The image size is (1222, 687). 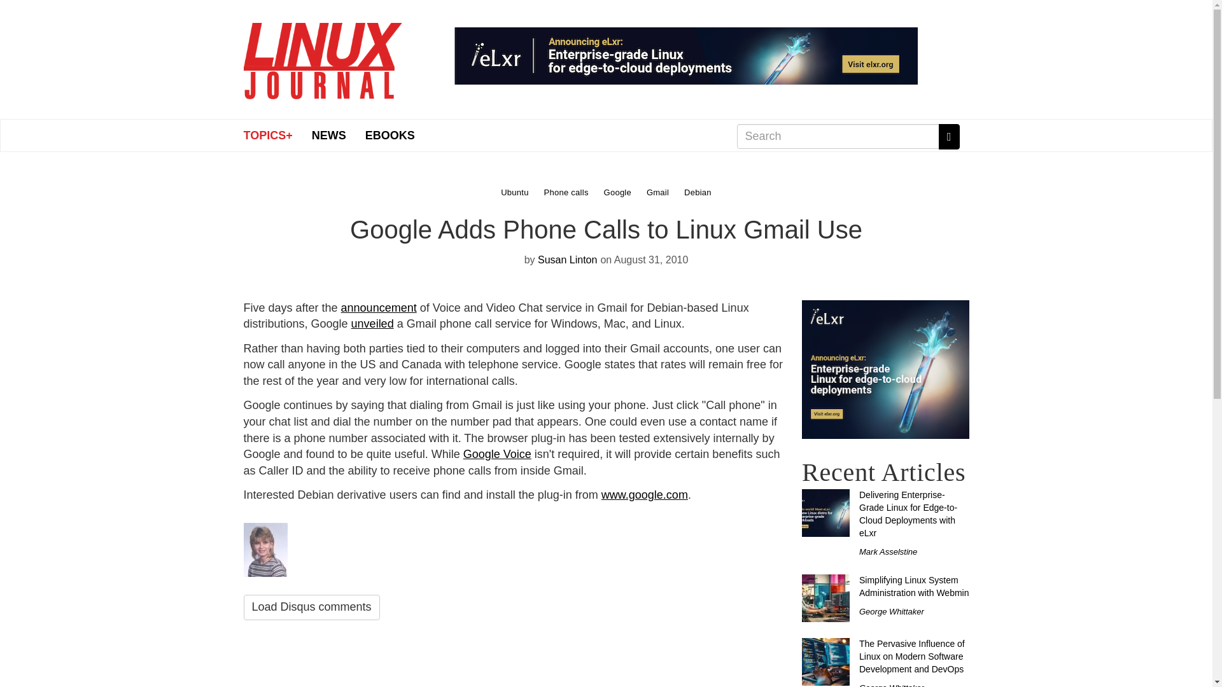 I want to click on Load Disqus comments, so click(x=311, y=607).